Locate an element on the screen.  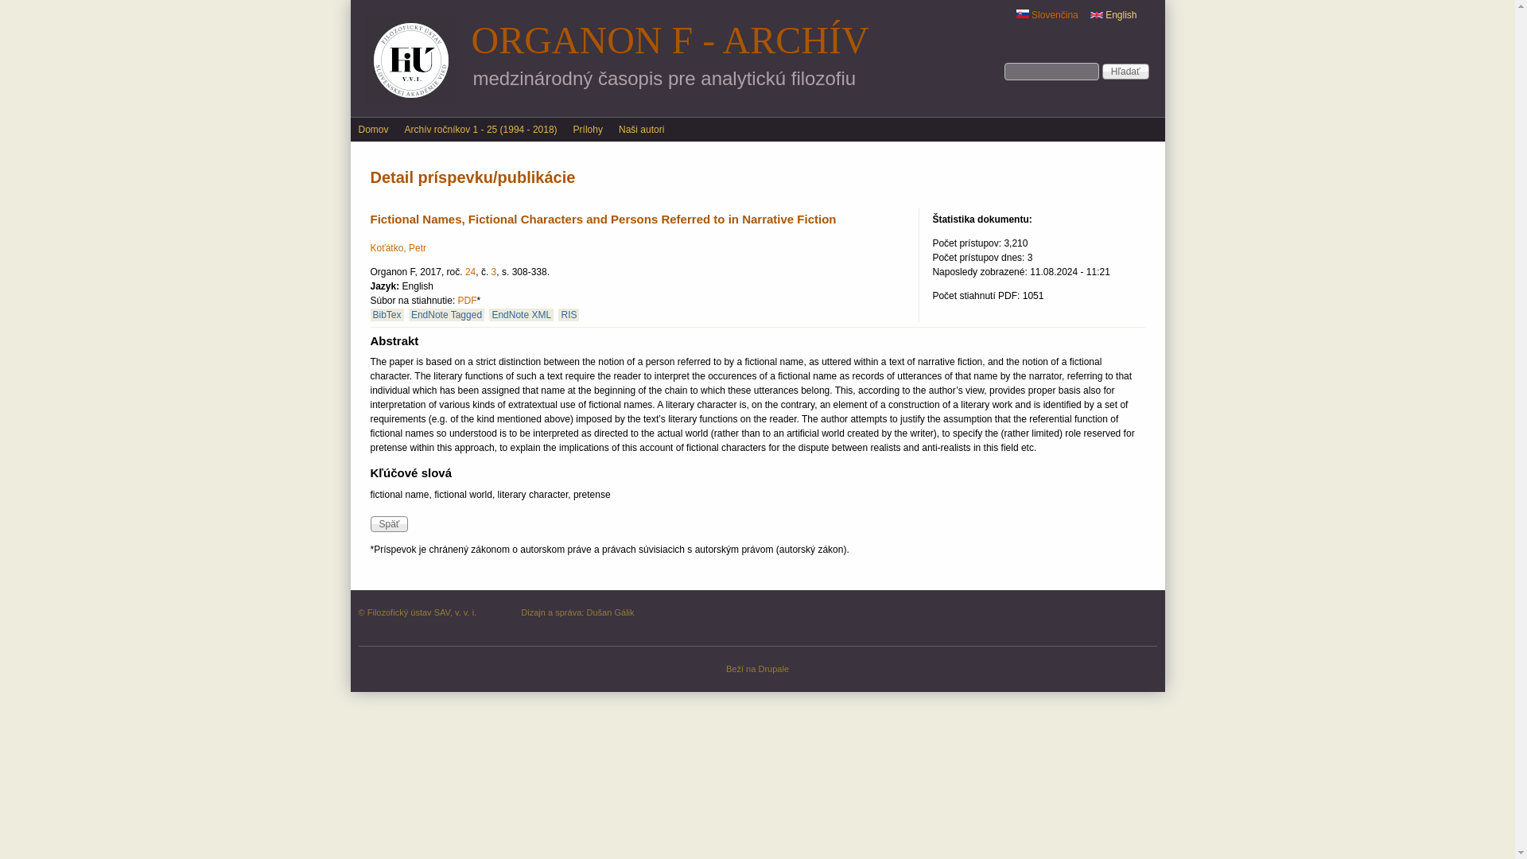
EndNote XML is located at coordinates (520, 314).